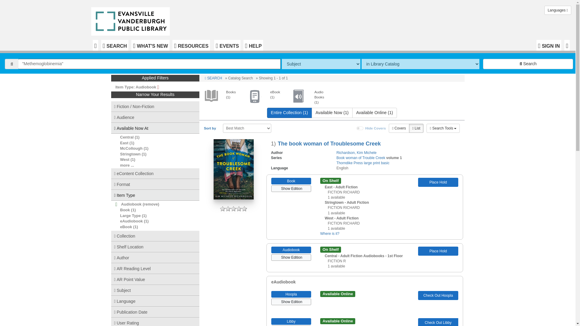  What do you see at coordinates (127, 165) in the screenshot?
I see `more ...` at bounding box center [127, 165].